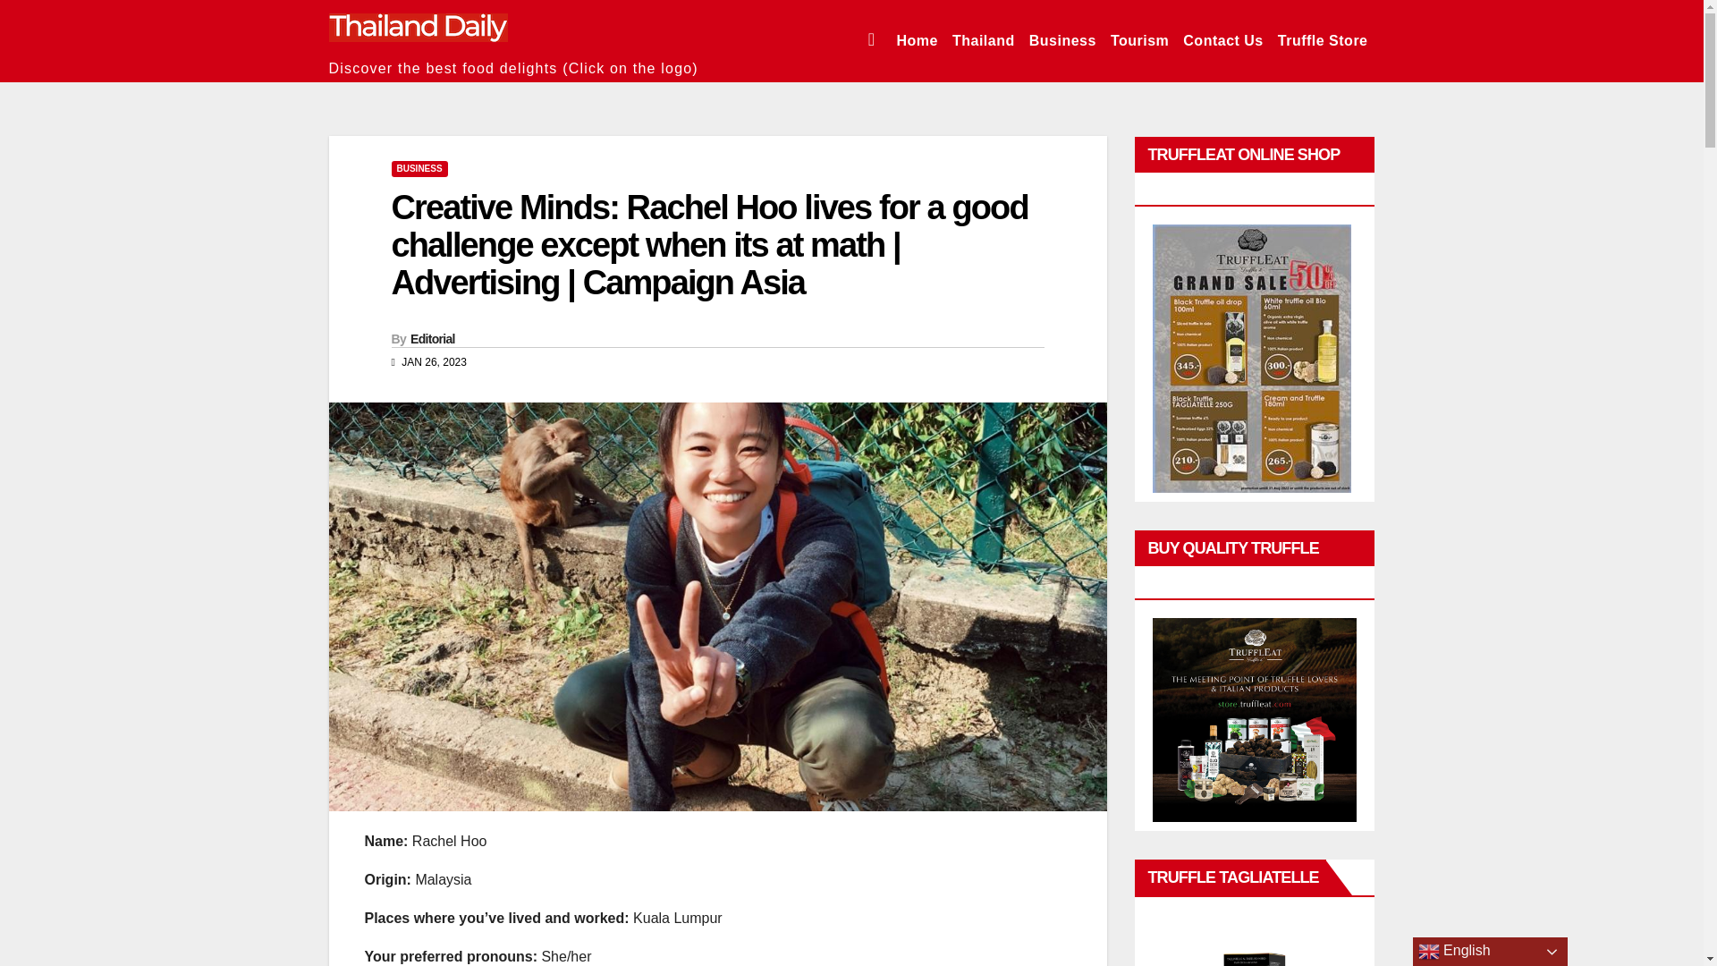  I want to click on Truffle Store, so click(1322, 41).